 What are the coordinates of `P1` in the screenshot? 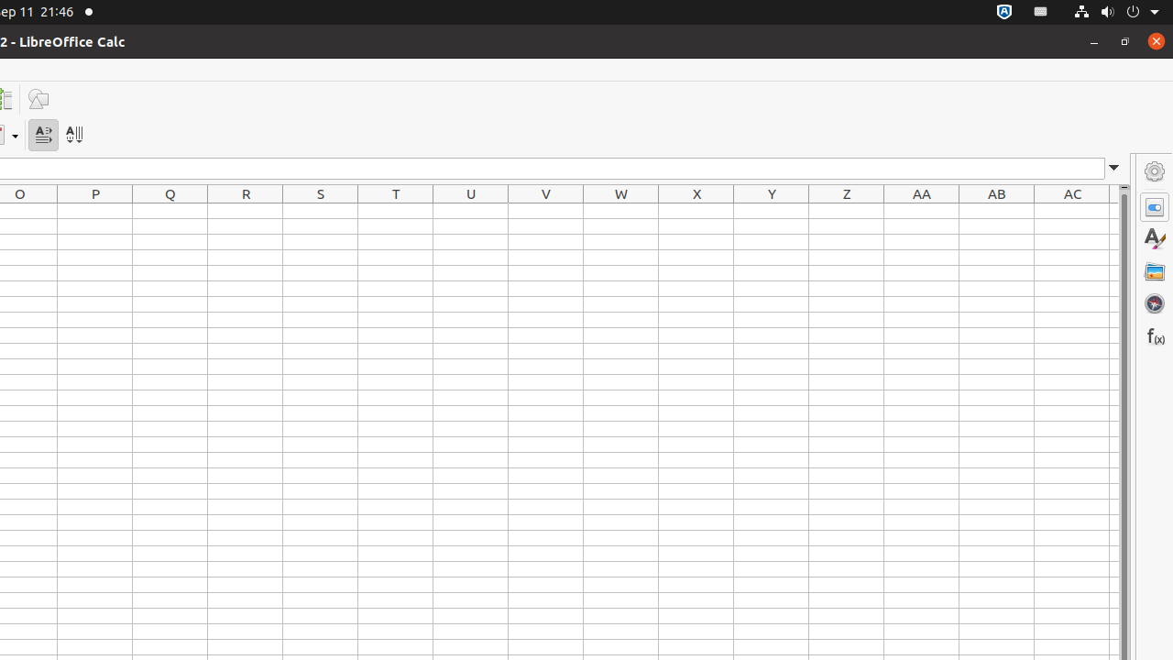 It's located at (95, 211).